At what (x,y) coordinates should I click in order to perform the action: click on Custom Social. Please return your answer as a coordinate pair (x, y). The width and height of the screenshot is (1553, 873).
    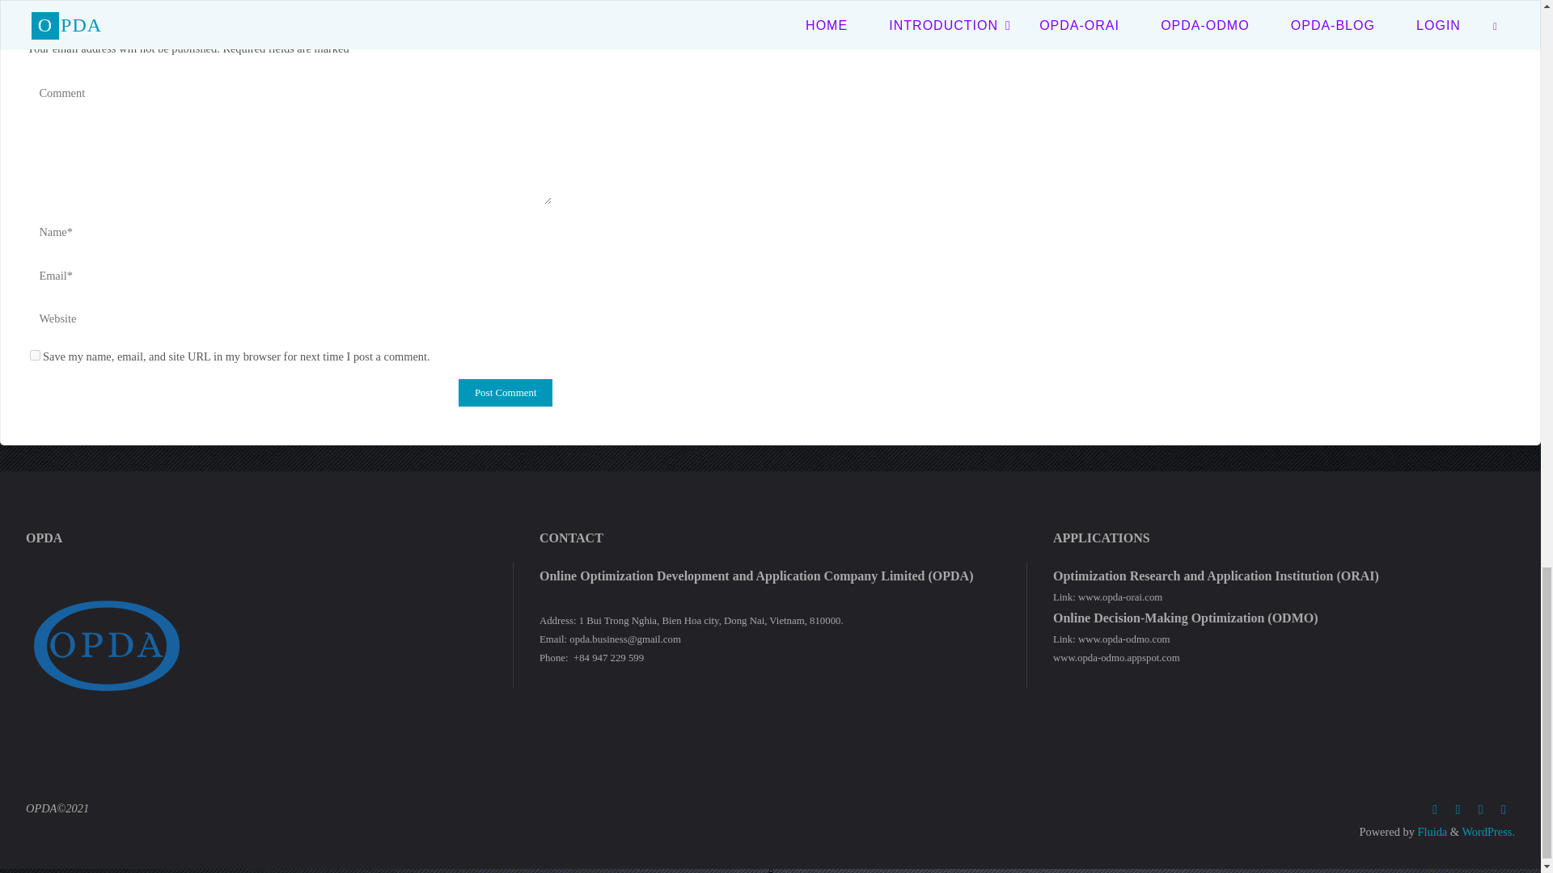
    Looking at the image, I should click on (1504, 810).